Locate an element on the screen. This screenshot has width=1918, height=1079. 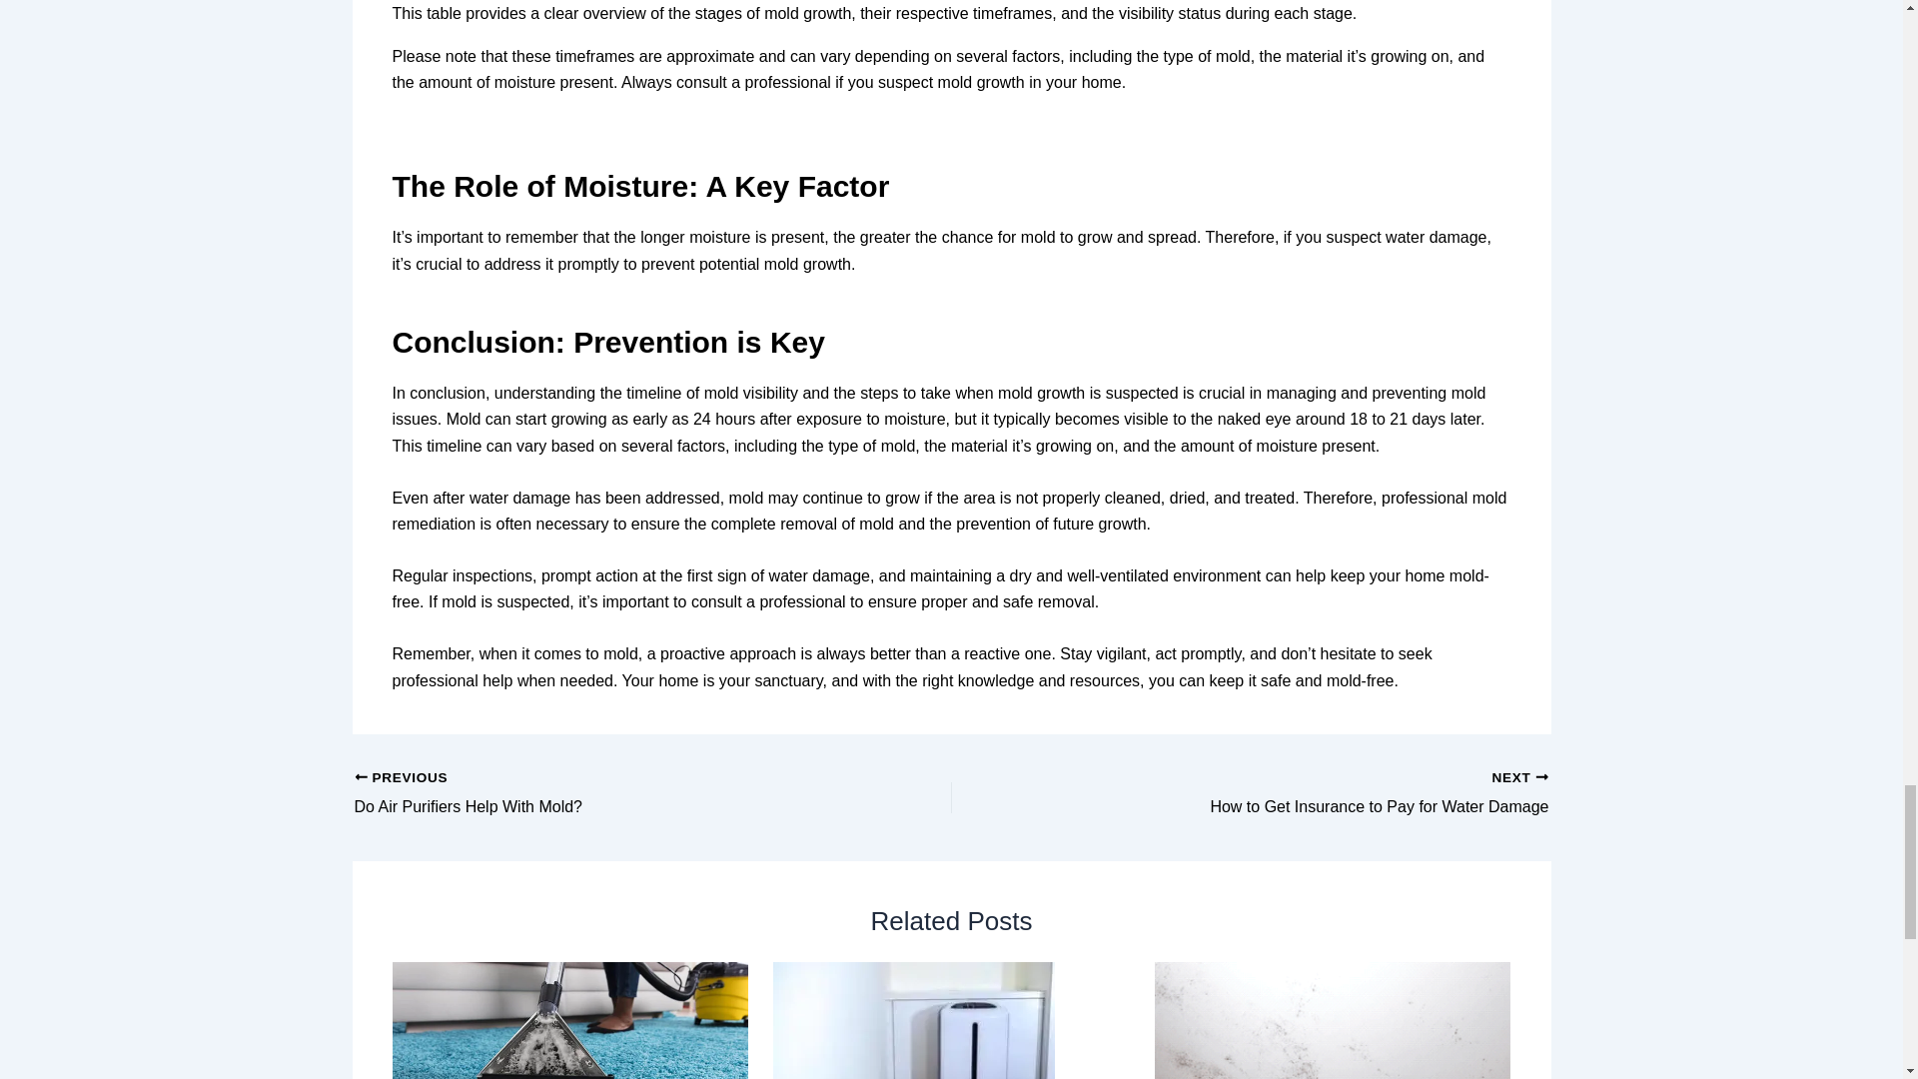
How to Get Insurance to Pay for Water Damage is located at coordinates (1308, 793).